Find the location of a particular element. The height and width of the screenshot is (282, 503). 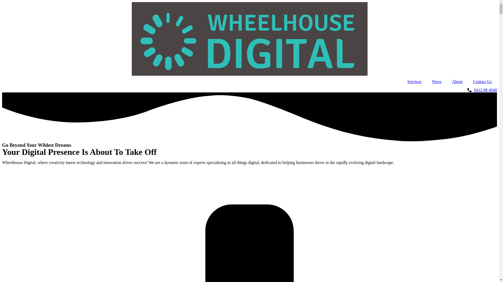

0412 88 4040 is located at coordinates (249, 90).